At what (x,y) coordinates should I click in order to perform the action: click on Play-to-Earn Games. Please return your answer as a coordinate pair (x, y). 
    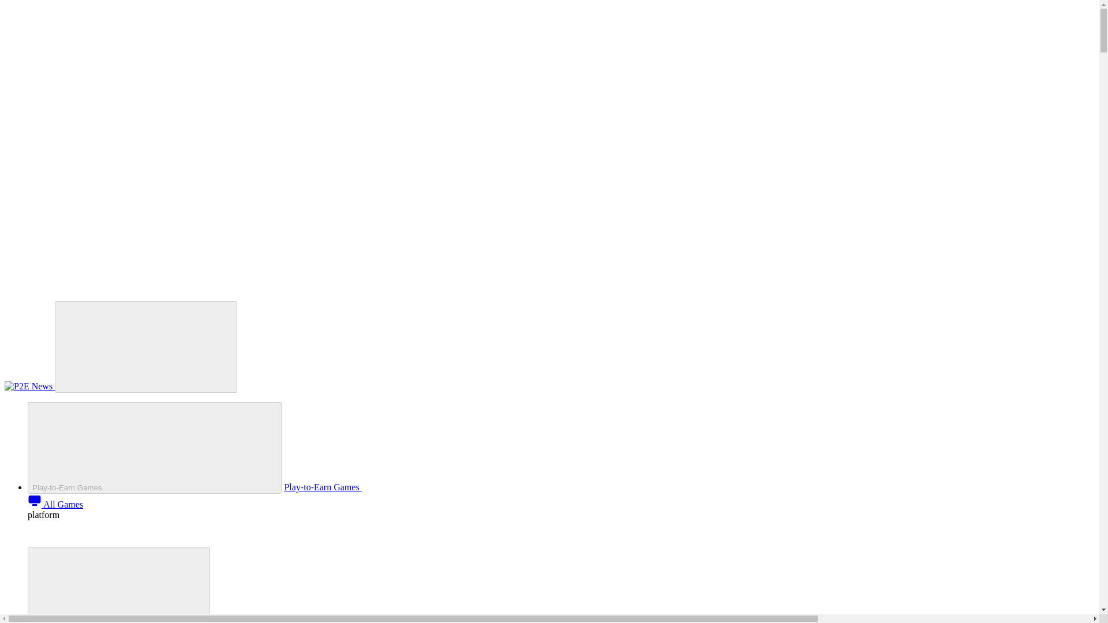
    Looking at the image, I should click on (409, 487).